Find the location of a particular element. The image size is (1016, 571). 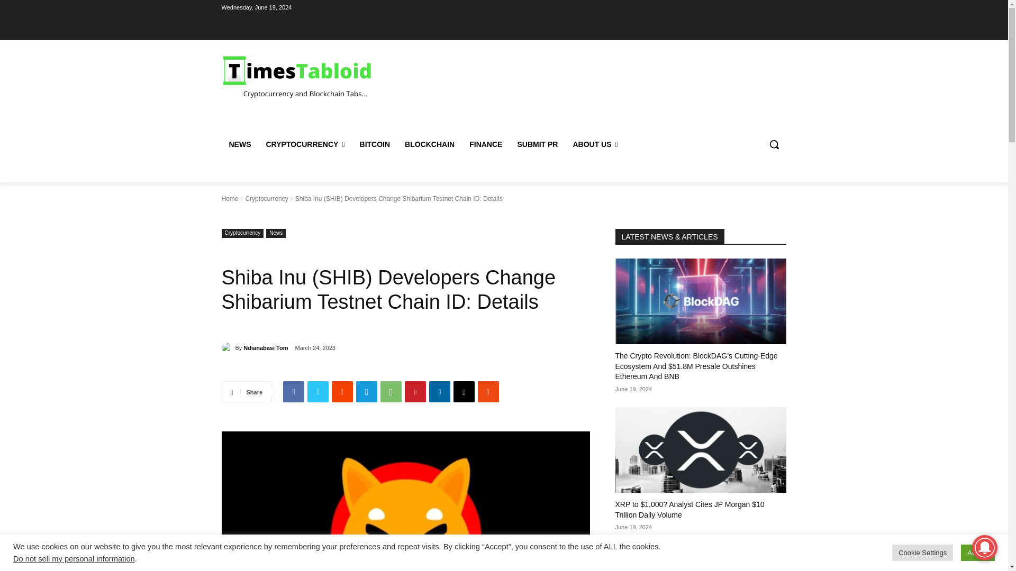

NEWS is located at coordinates (239, 144).